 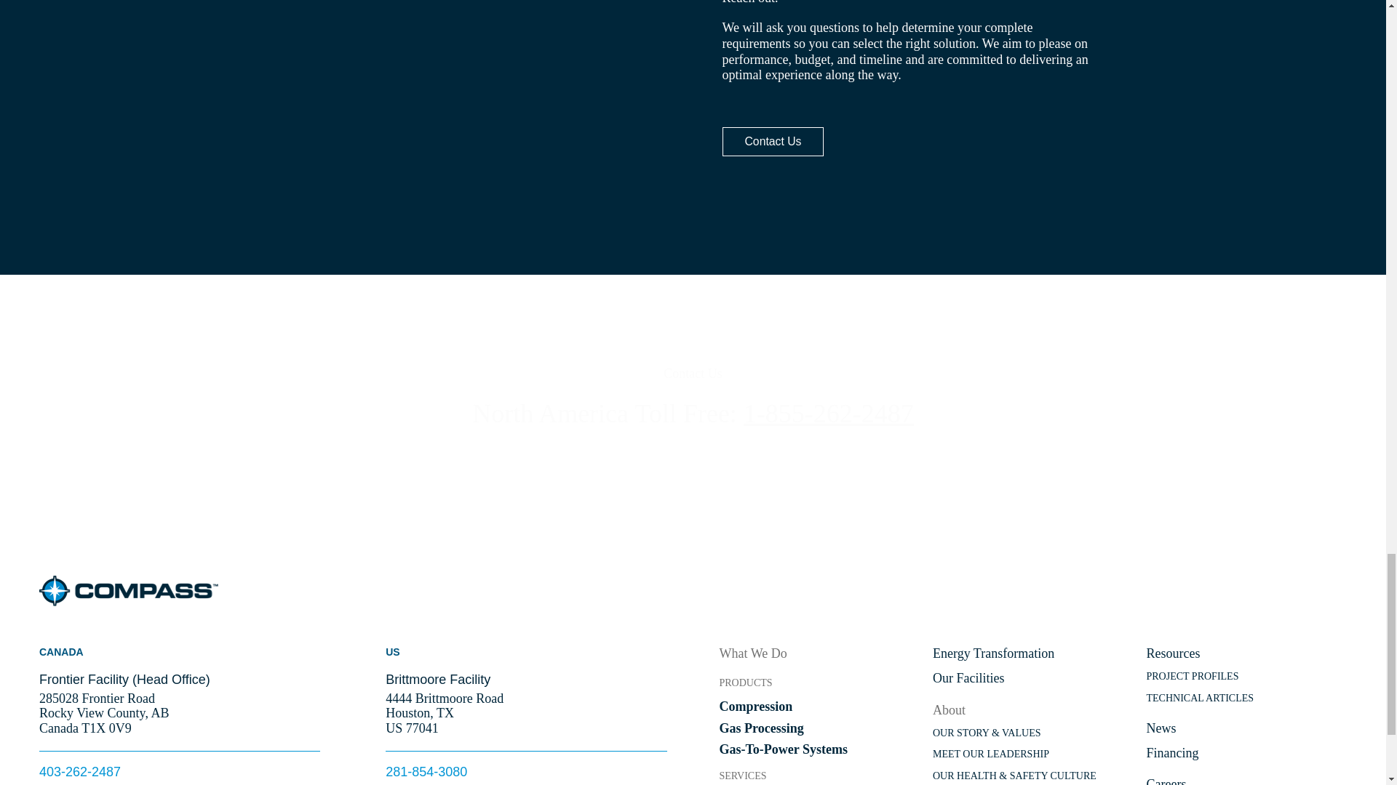 What do you see at coordinates (819, 752) in the screenshot?
I see `Gas-To-Power Systems` at bounding box center [819, 752].